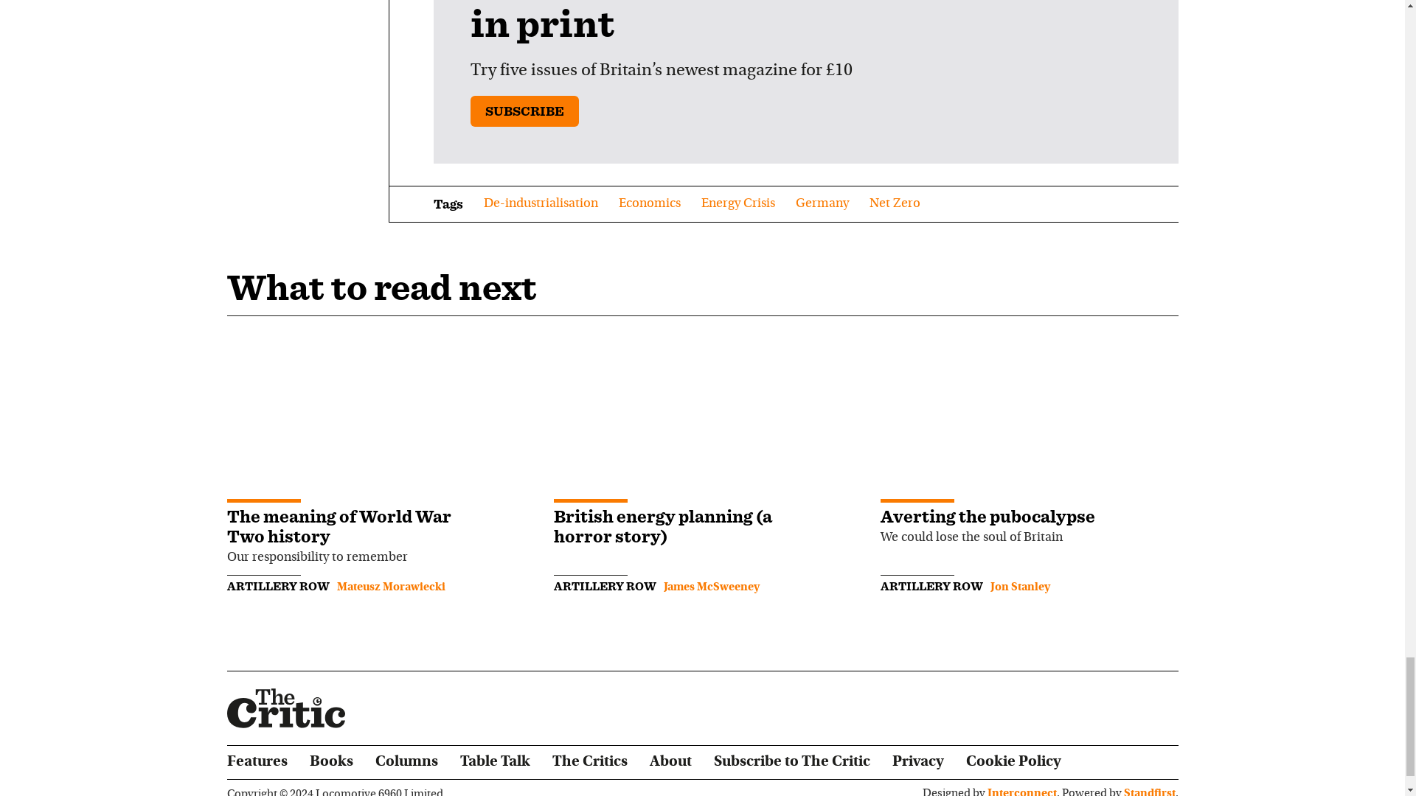  I want to click on SUBSCRIBE, so click(524, 111).